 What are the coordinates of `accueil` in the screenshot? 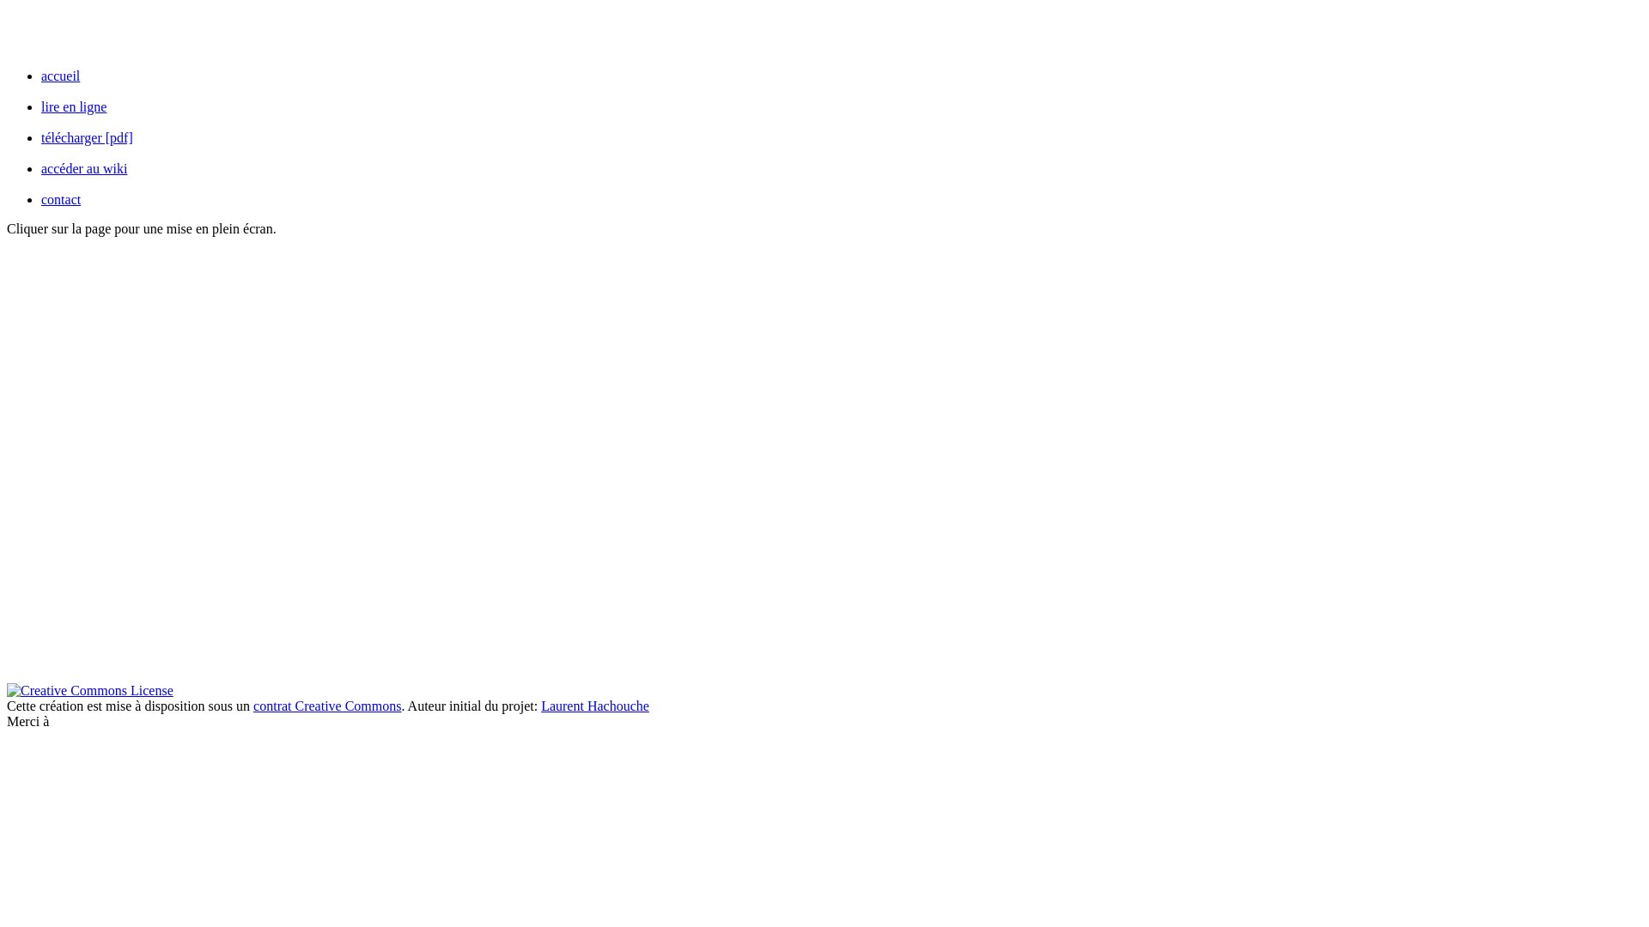 It's located at (60, 76).